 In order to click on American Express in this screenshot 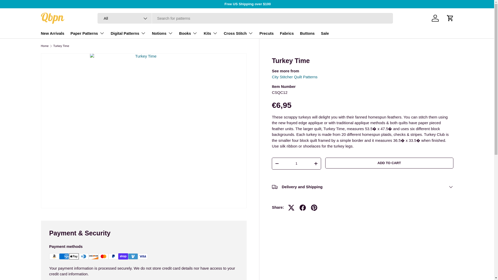, I will do `click(64, 256)`.